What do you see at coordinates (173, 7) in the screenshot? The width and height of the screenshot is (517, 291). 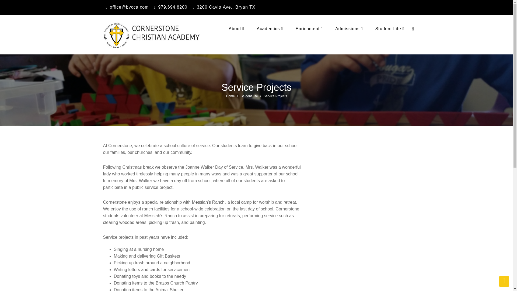 I see `979.694.8200` at bounding box center [173, 7].